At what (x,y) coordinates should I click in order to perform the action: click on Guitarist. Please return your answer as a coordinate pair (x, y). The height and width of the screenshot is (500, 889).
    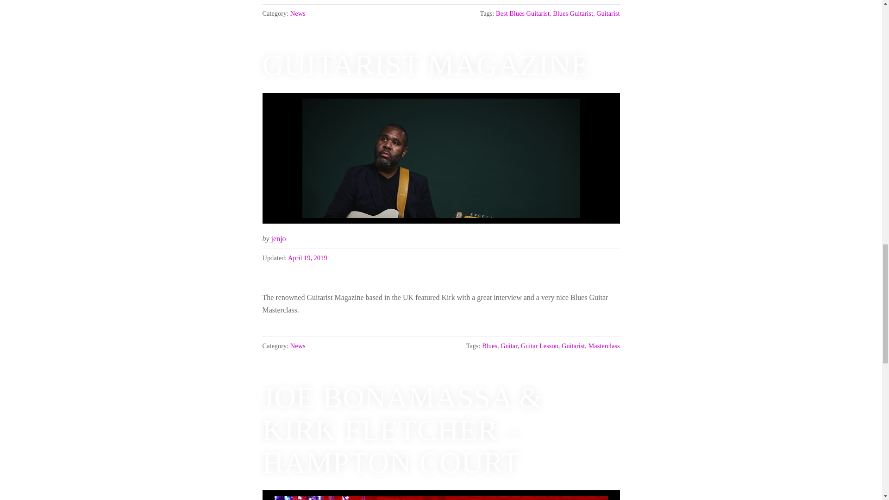
    Looking at the image, I should click on (608, 13).